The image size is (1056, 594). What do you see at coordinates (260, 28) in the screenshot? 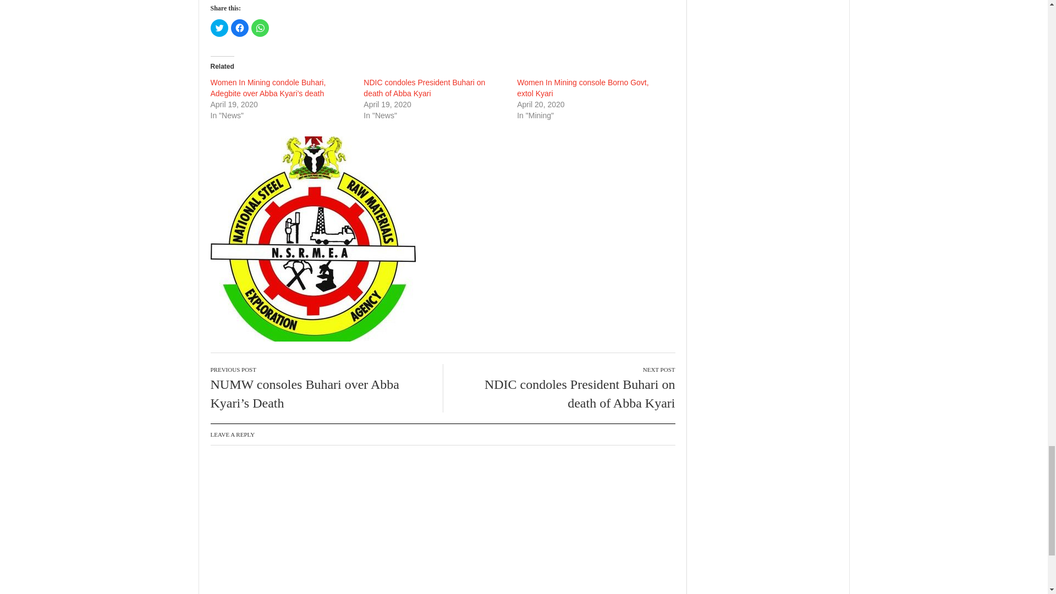
I see `Click to share on WhatsApp` at bounding box center [260, 28].